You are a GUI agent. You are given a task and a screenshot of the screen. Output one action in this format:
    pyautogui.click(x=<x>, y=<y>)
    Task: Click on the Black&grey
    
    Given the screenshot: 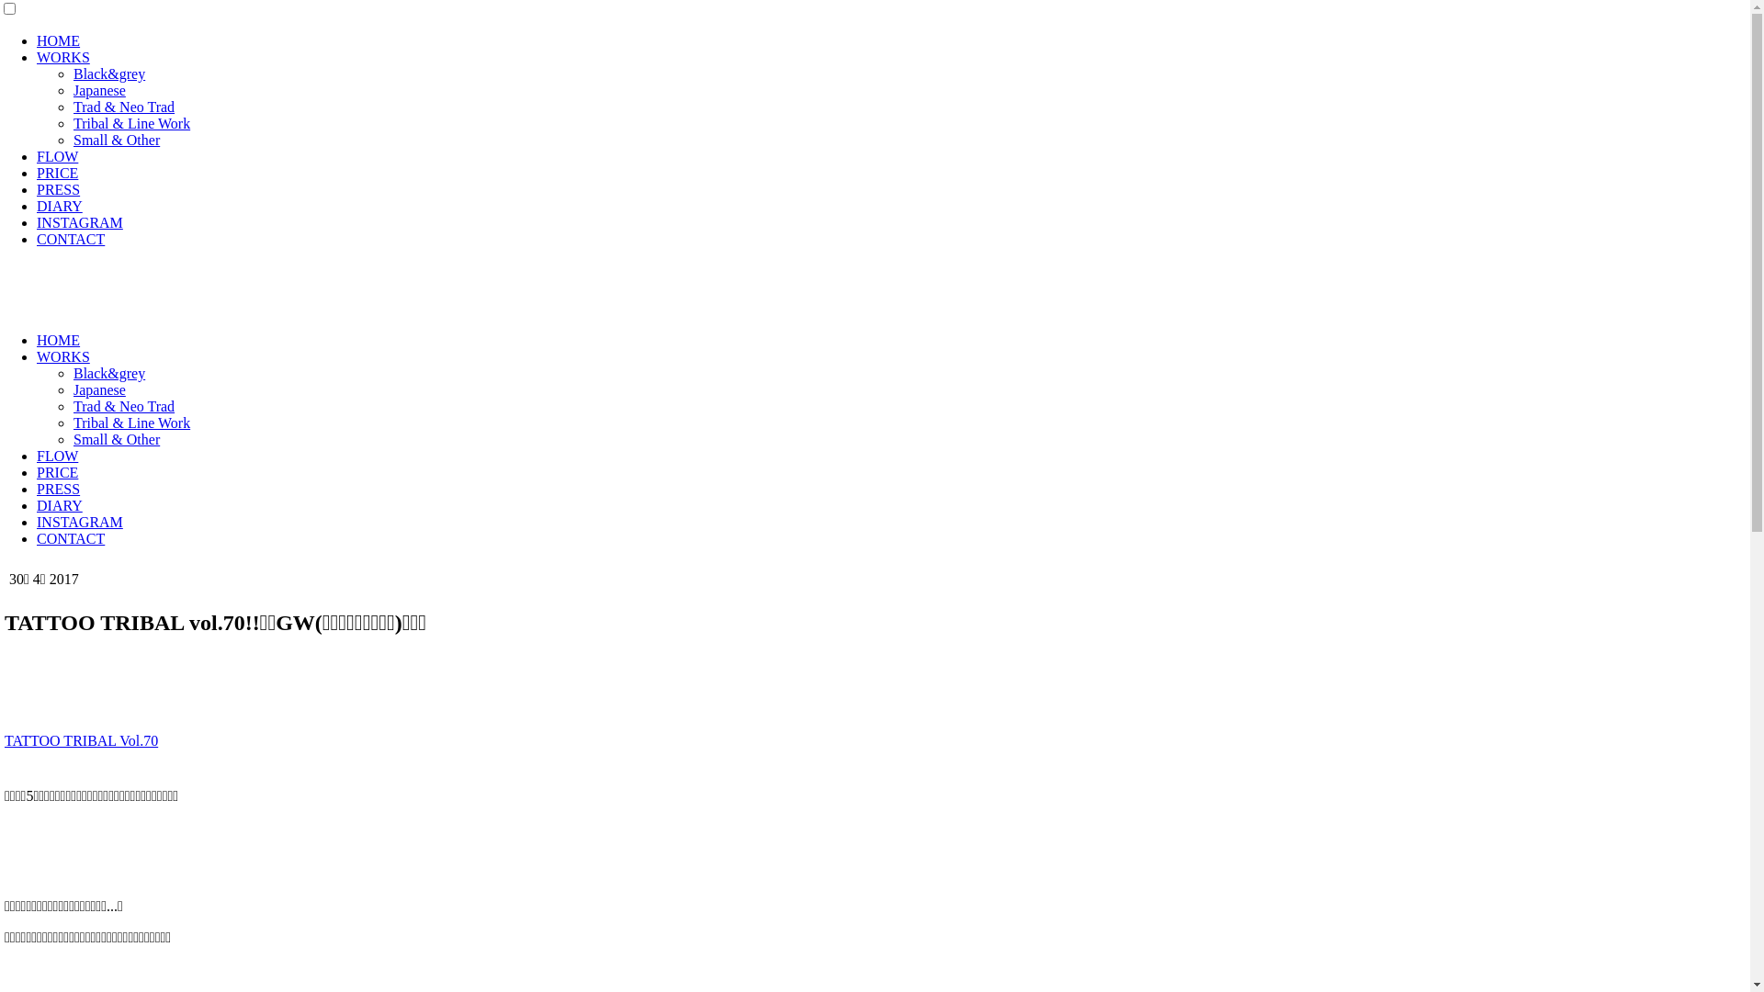 What is the action you would take?
    pyautogui.click(x=109, y=73)
    